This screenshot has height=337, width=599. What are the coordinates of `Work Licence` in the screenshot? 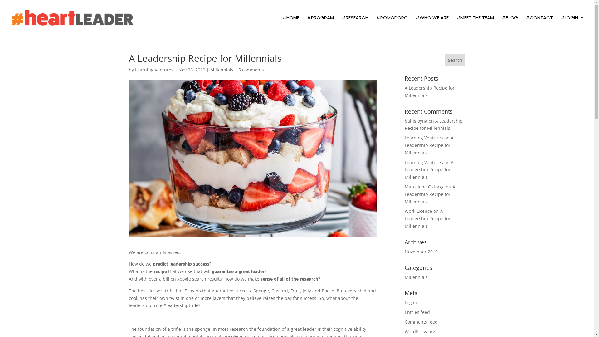 It's located at (418, 211).